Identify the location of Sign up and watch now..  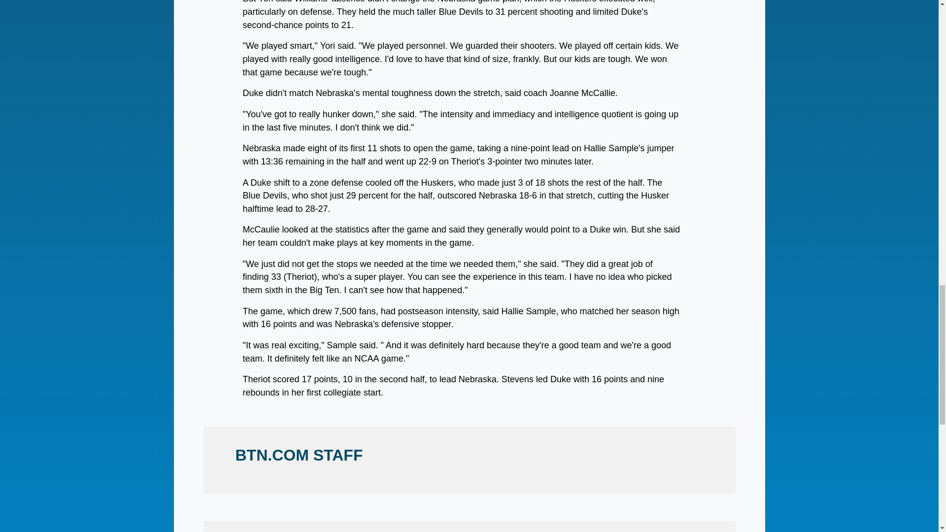
(521, 20).